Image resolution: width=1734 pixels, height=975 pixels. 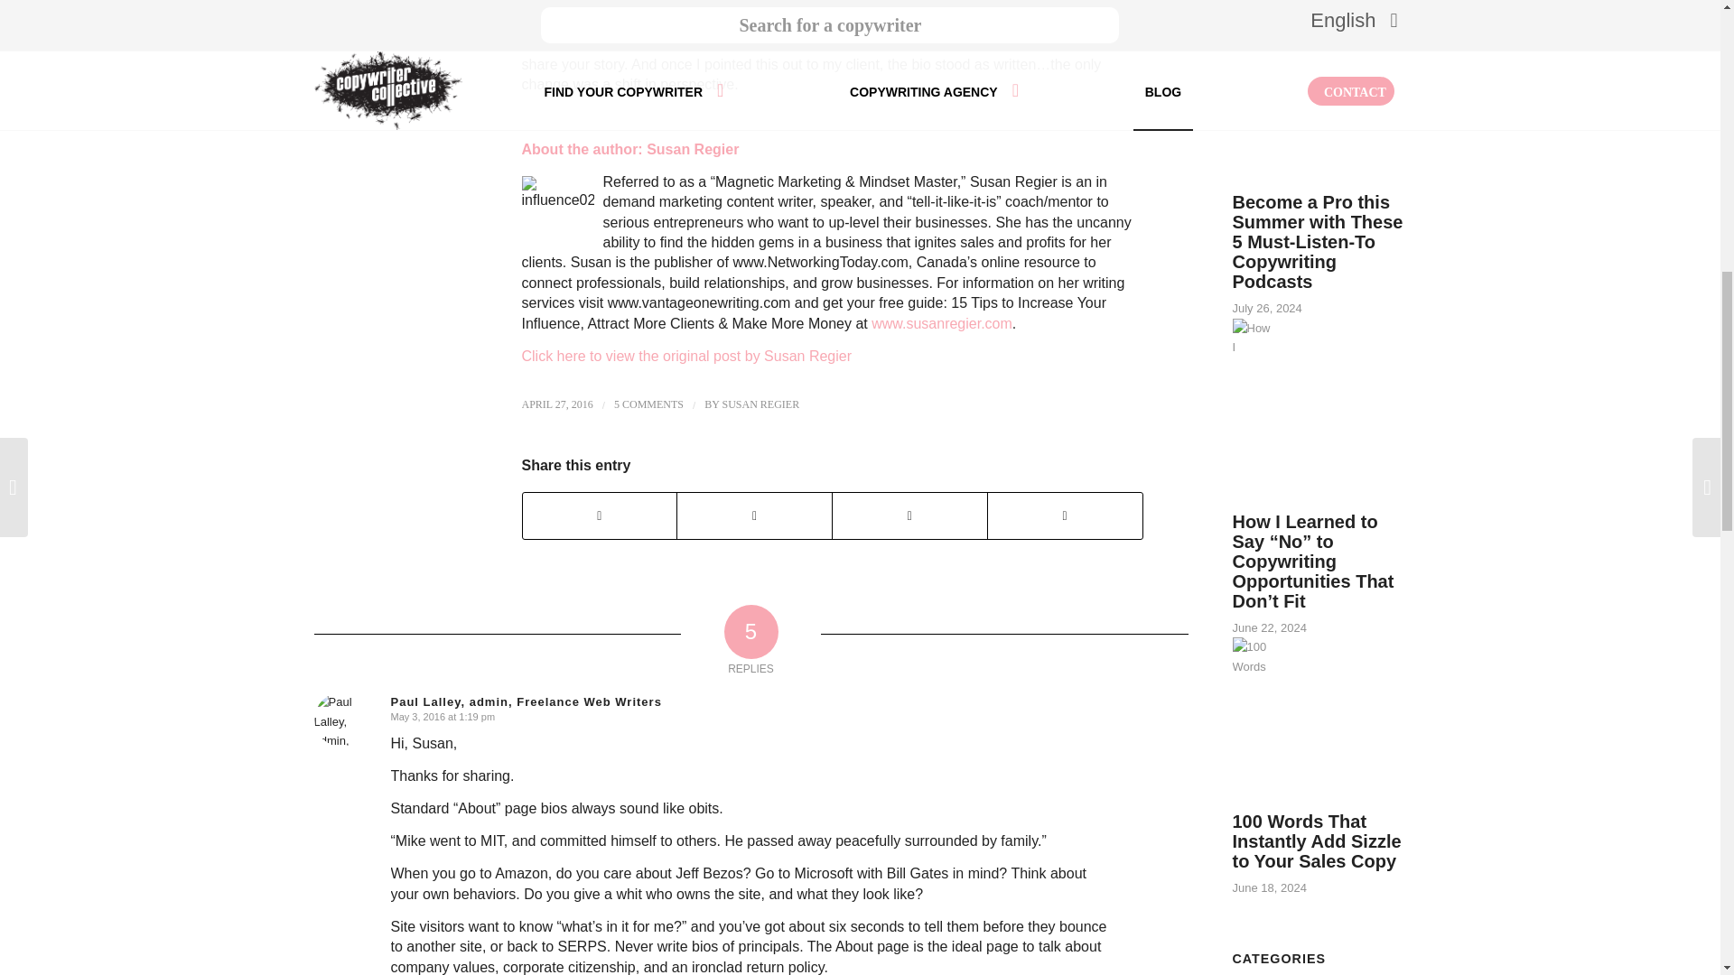 I want to click on www.susanregier.com, so click(x=942, y=323).